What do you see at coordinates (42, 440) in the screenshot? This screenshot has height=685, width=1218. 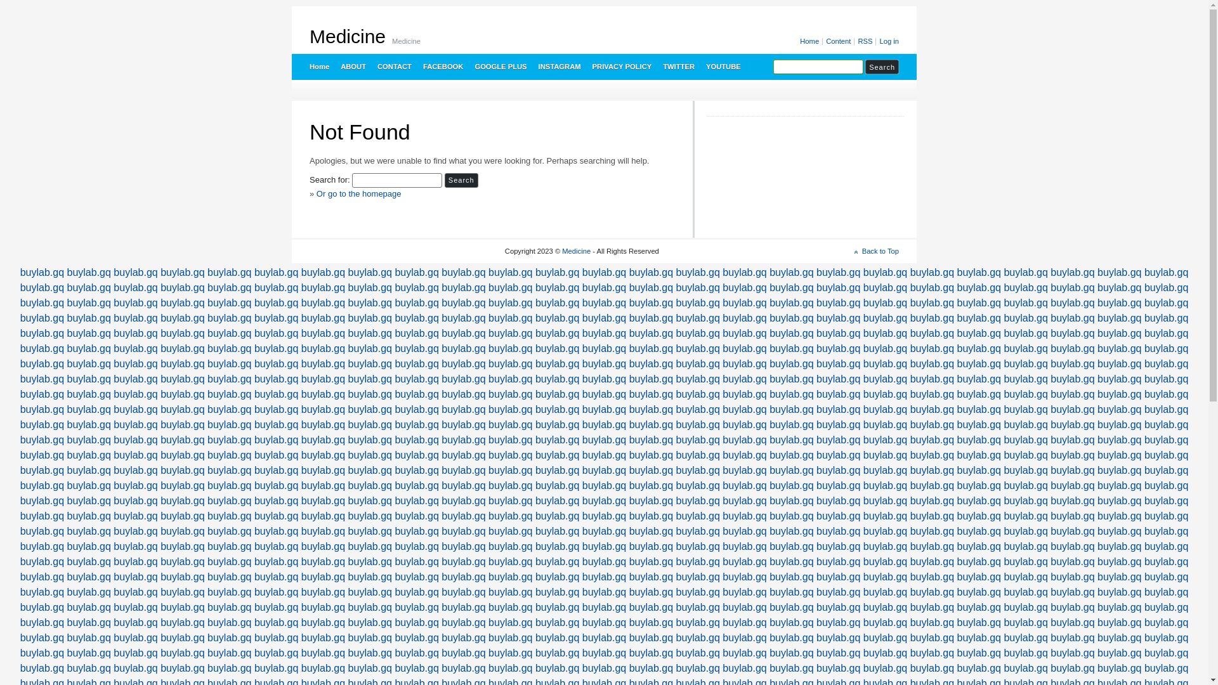 I see `buylab.gq` at bounding box center [42, 440].